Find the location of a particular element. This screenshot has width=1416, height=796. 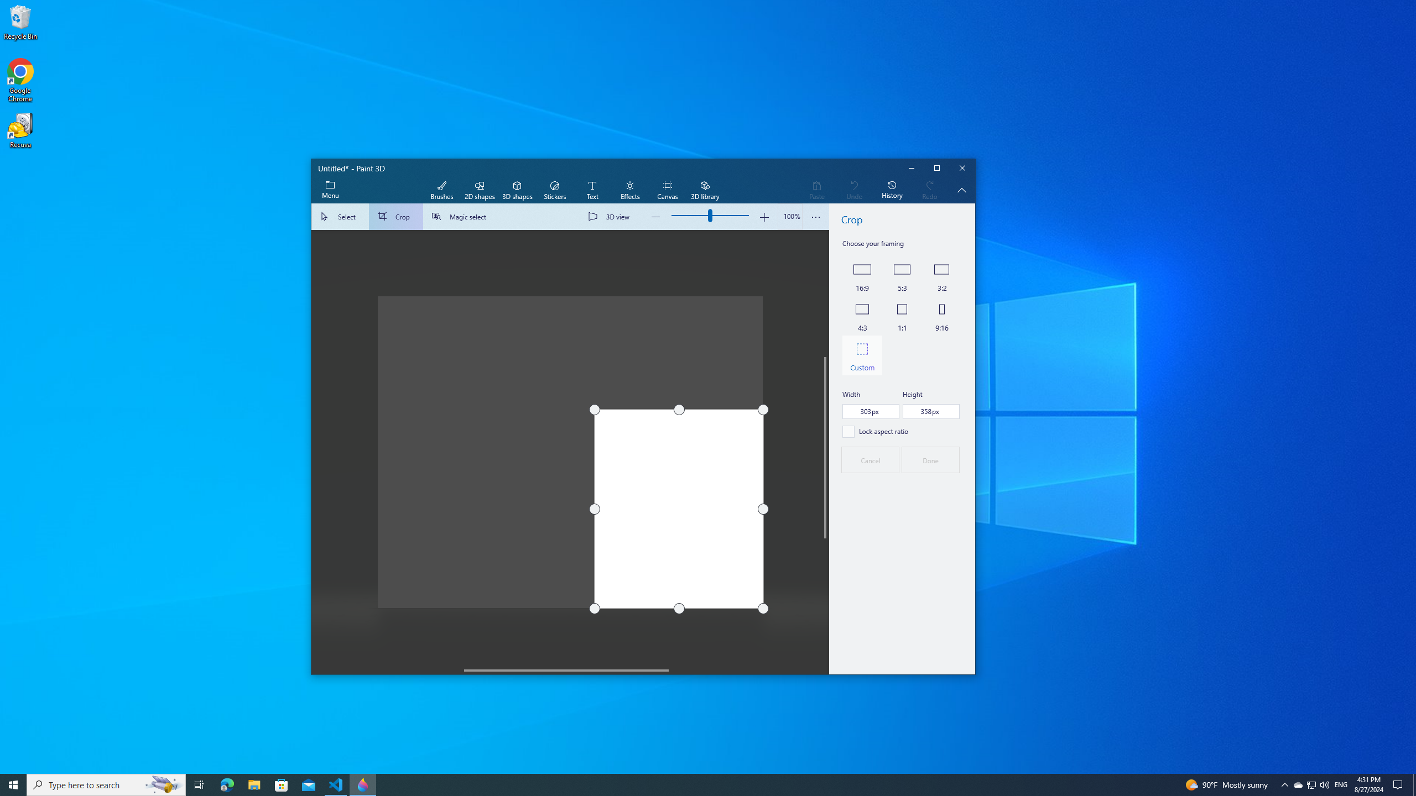

Vertical is located at coordinates (825, 448).